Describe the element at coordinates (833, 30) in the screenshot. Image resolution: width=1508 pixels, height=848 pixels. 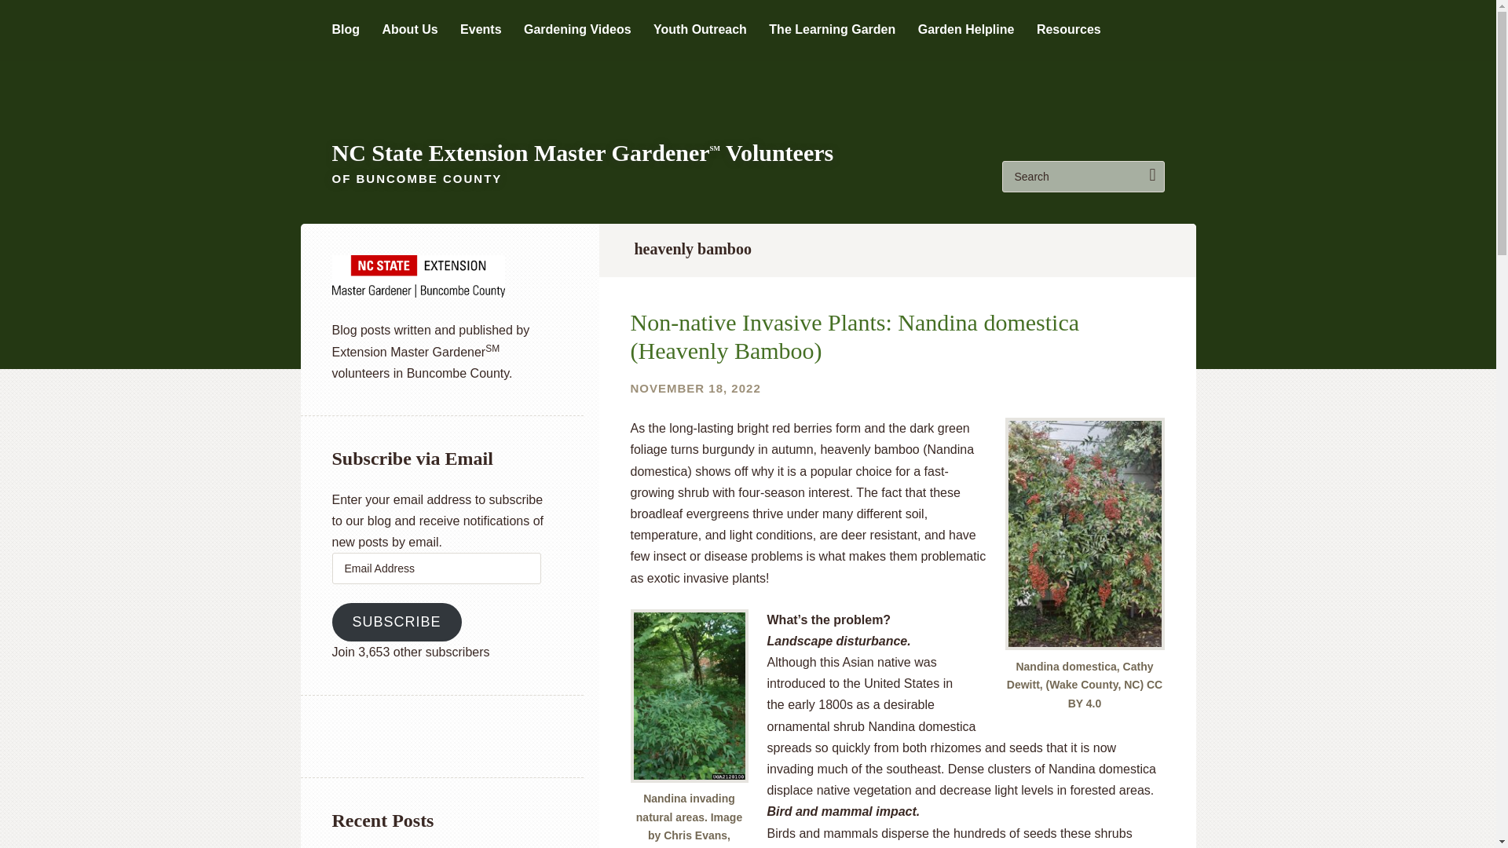
I see `The Learning Garden` at that location.